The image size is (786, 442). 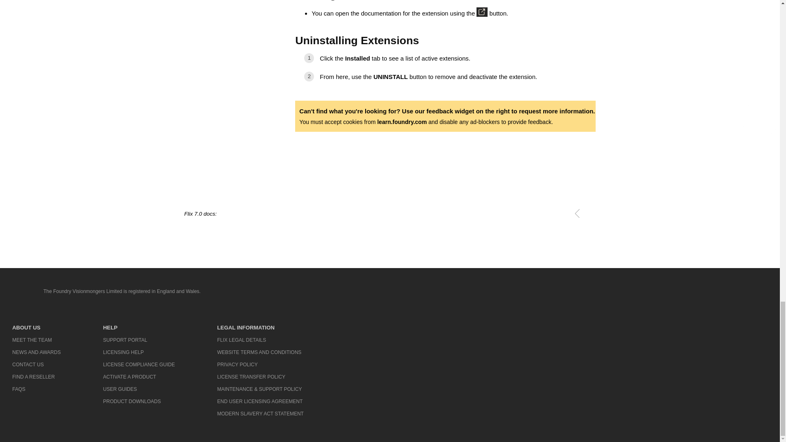 What do you see at coordinates (565, 213) in the screenshot?
I see `Print` at bounding box center [565, 213].